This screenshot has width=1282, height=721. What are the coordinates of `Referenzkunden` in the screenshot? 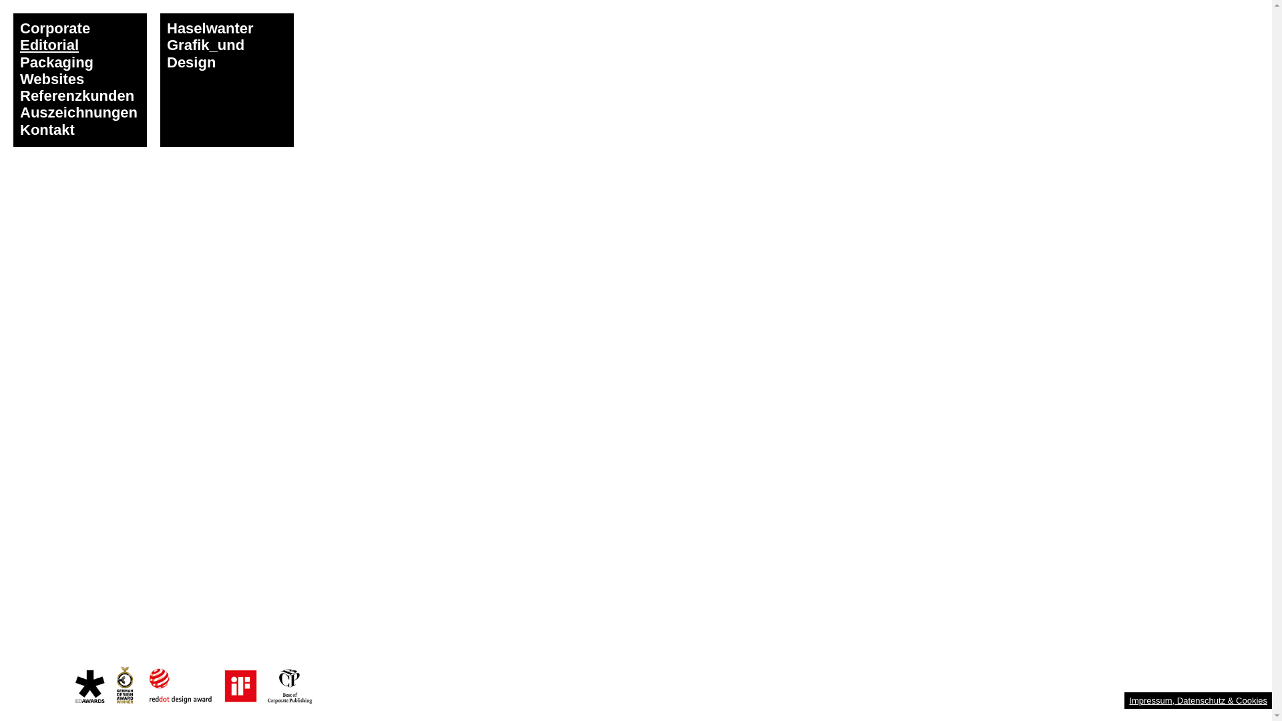 It's located at (77, 95).